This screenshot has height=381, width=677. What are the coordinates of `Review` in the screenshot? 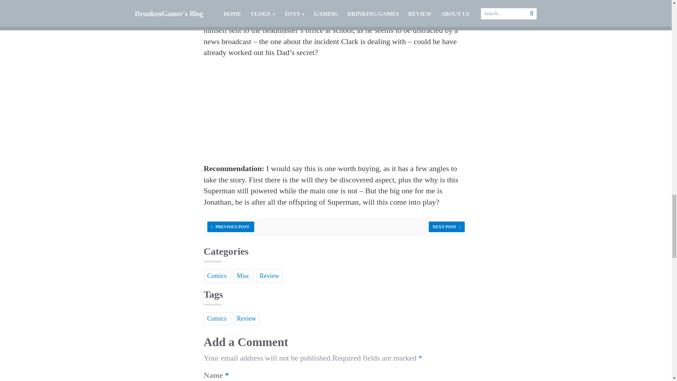 It's located at (247, 319).